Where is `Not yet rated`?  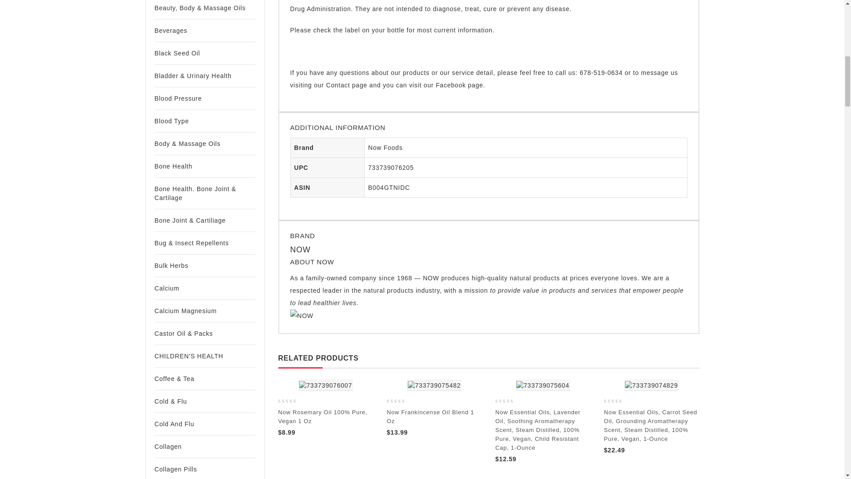 Not yet rated is located at coordinates (618, 402).